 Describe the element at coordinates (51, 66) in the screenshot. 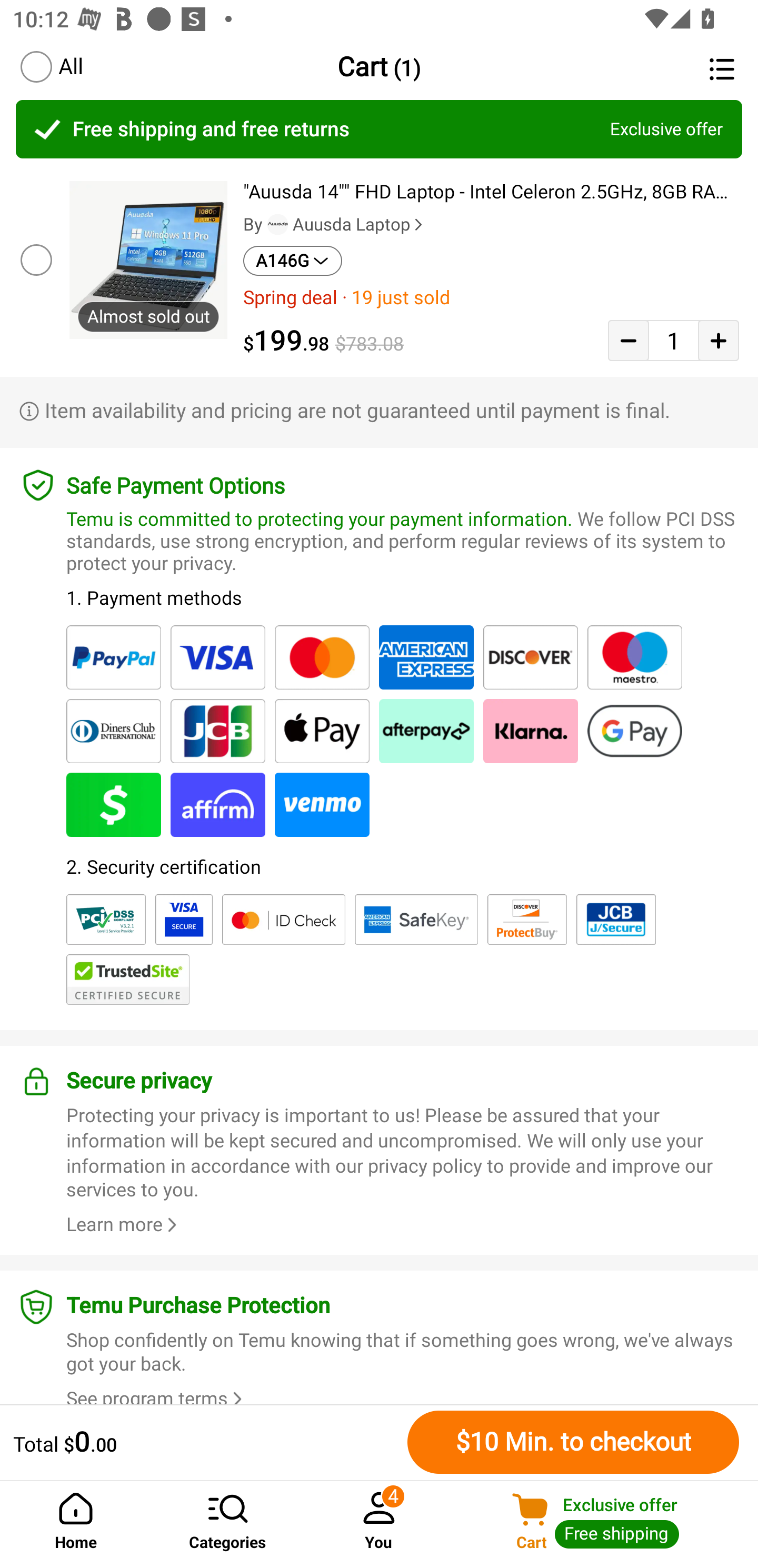

I see `Select all tick button All` at that location.